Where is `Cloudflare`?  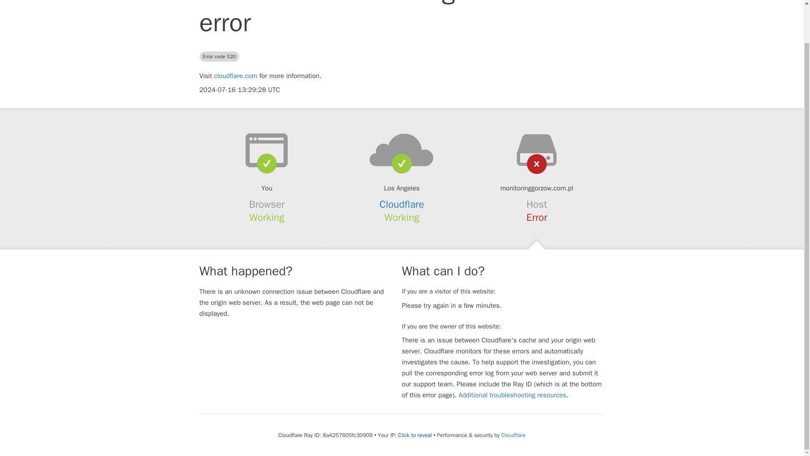 Cloudflare is located at coordinates (402, 204).